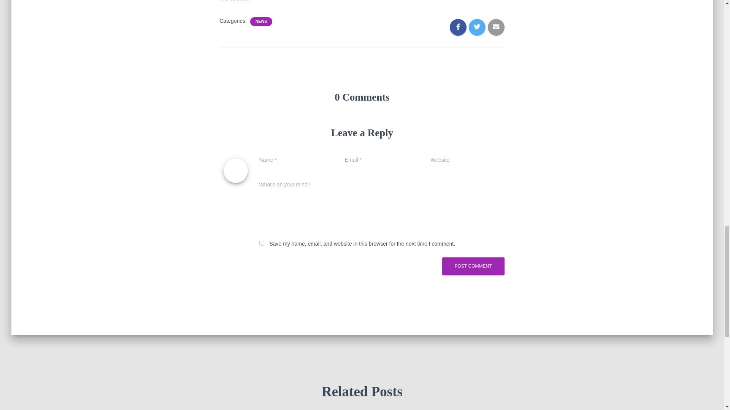 The height and width of the screenshot is (410, 730). Describe the element at coordinates (261, 21) in the screenshot. I see `NEWS` at that location.